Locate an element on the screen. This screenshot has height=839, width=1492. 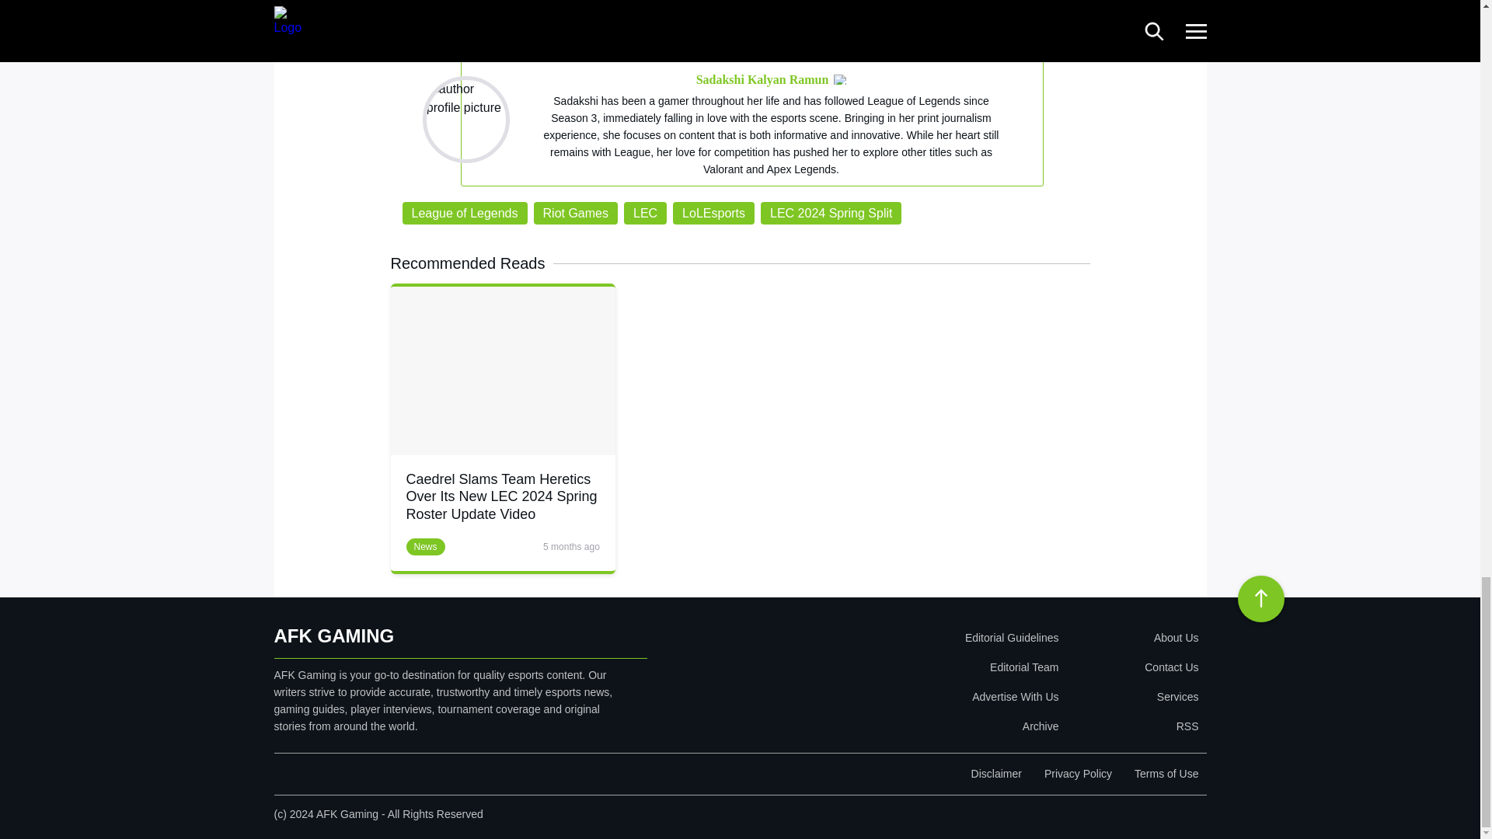
LEC 2024 Spring Split is located at coordinates (831, 213).